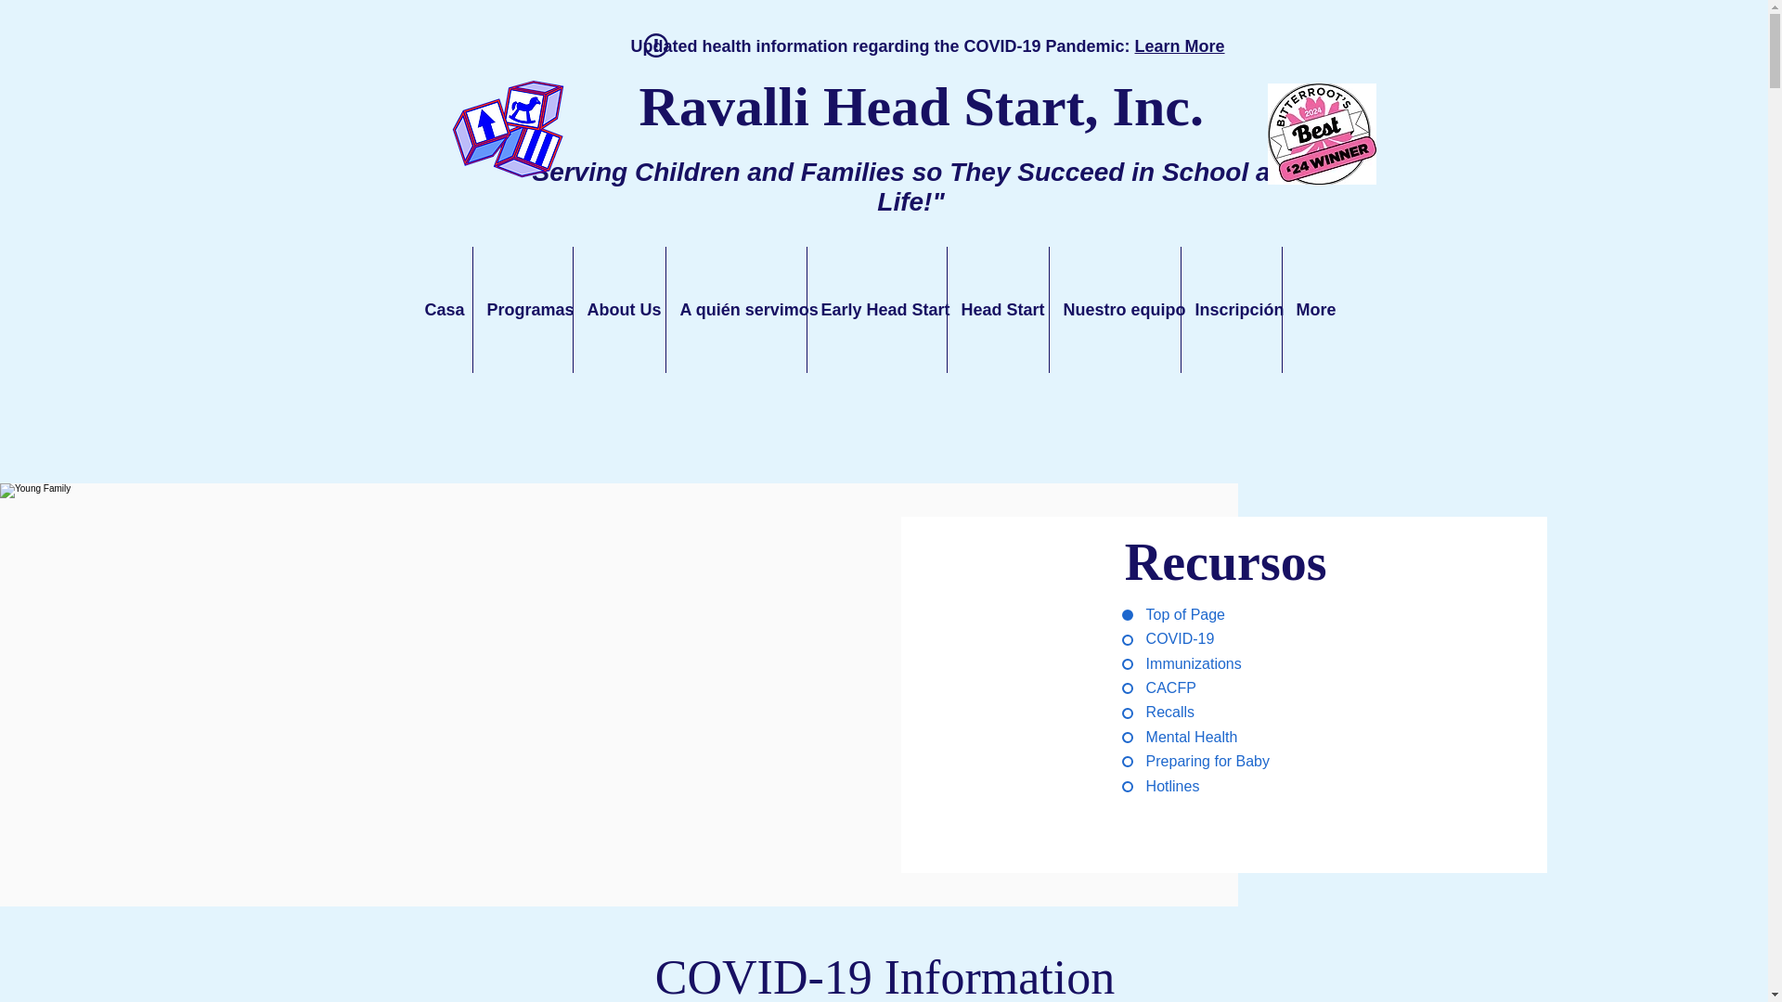 The height and width of the screenshot is (1002, 1782). I want to click on Top of Page, so click(1223, 614).